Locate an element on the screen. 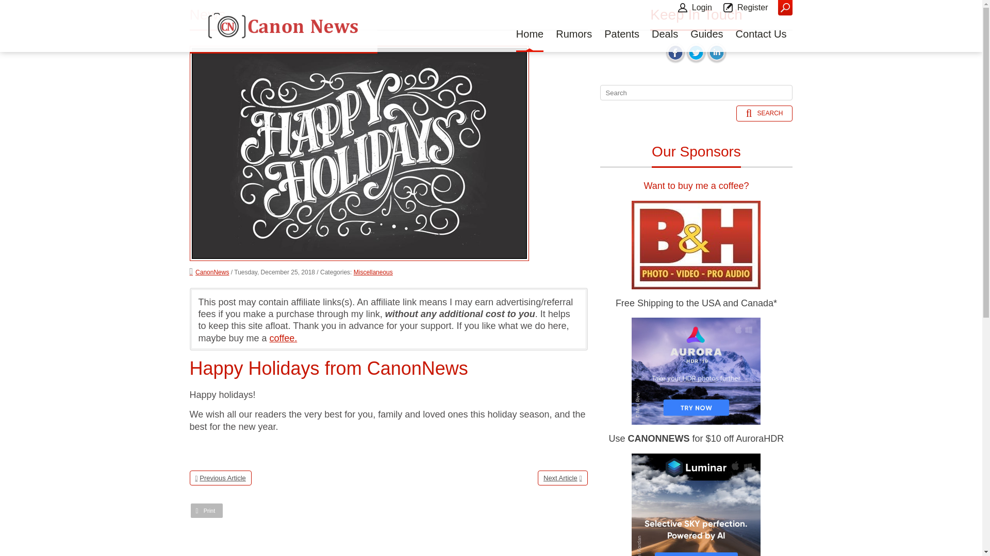 The height and width of the screenshot is (556, 990). Patents is located at coordinates (622, 35).